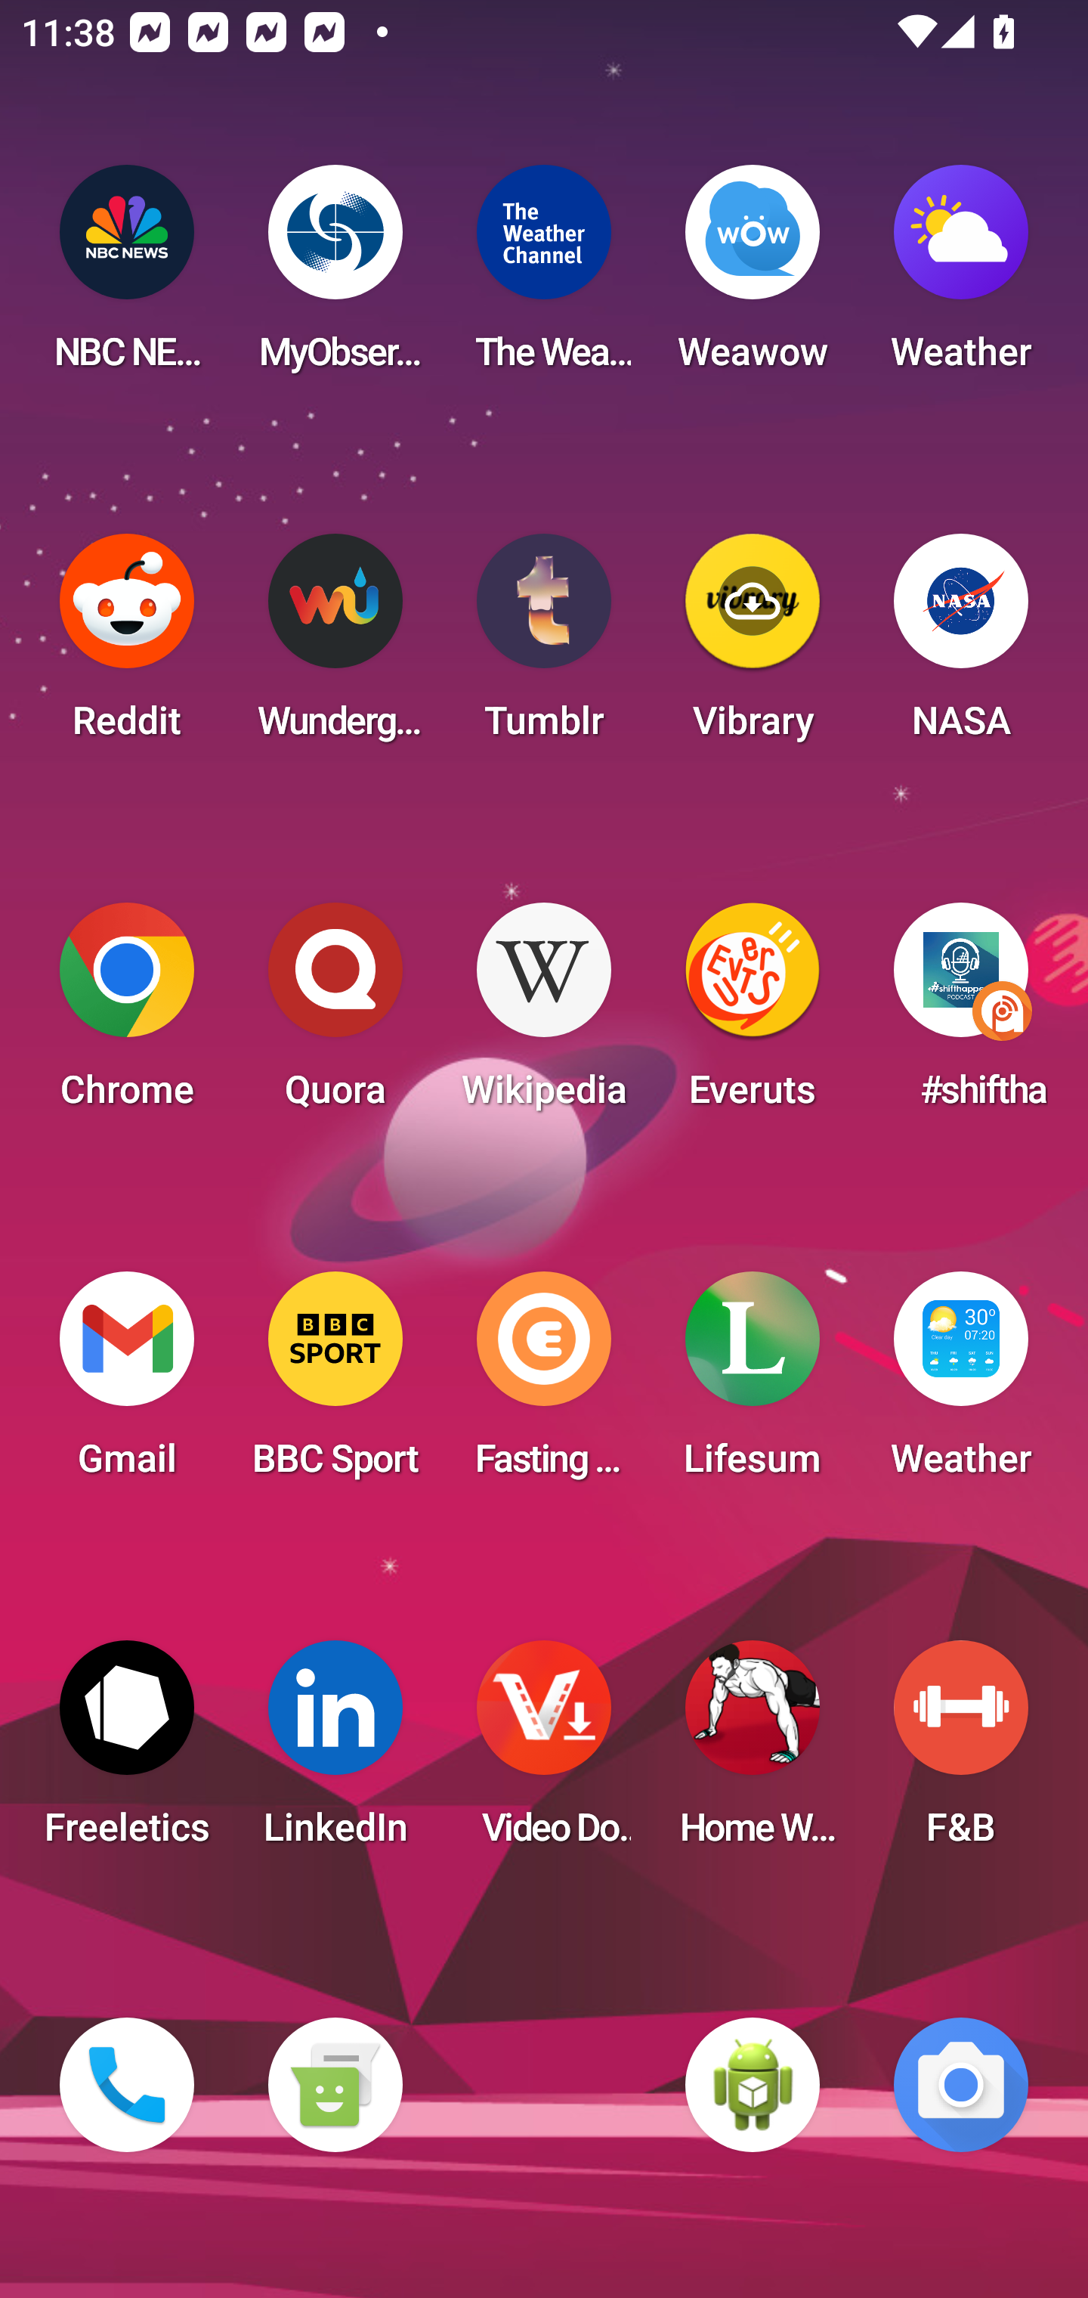  I want to click on Freeletics, so click(127, 1752).